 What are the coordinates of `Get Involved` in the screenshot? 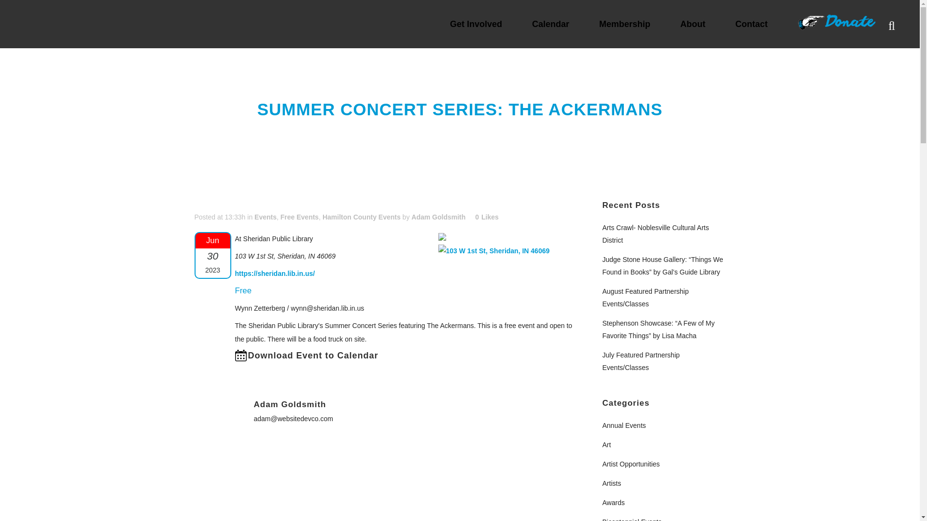 It's located at (483, 22).